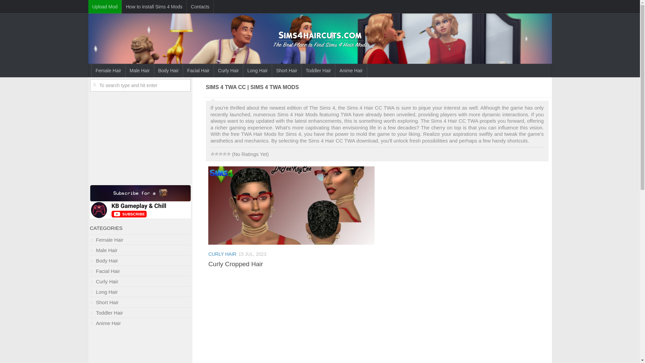 This screenshot has width=645, height=363. What do you see at coordinates (140, 71) in the screenshot?
I see `Male Hair` at bounding box center [140, 71].